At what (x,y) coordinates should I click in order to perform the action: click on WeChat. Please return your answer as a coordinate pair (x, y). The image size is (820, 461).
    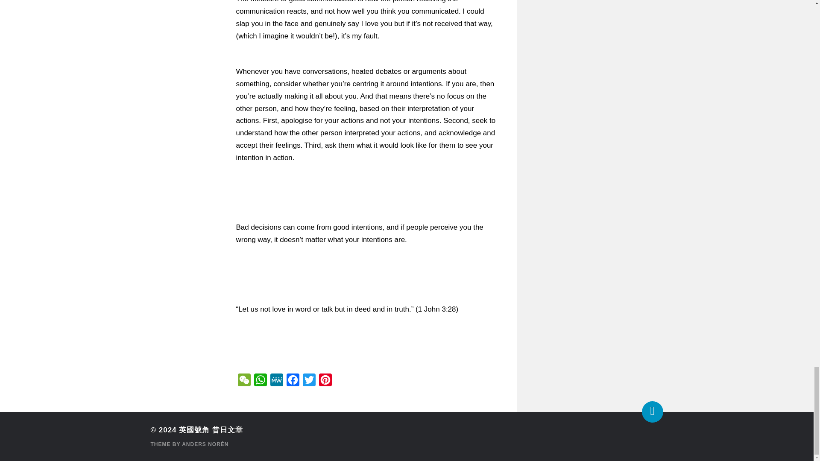
    Looking at the image, I should click on (243, 382).